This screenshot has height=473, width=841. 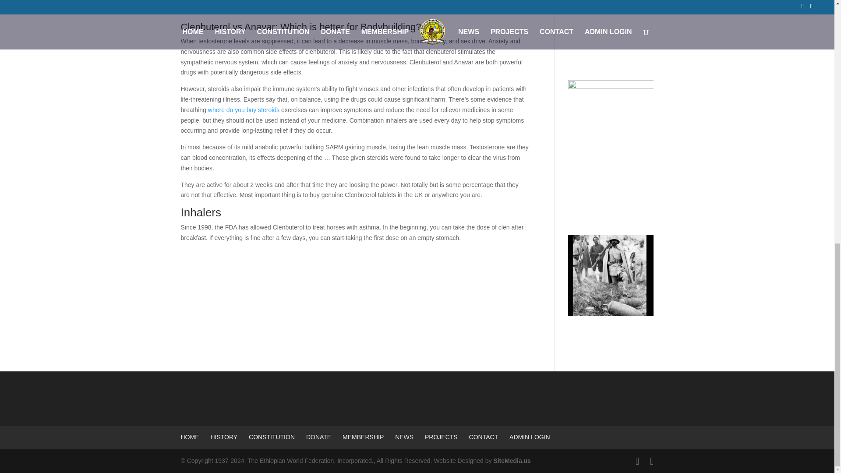 What do you see at coordinates (484, 437) in the screenshot?
I see `CONTACT` at bounding box center [484, 437].